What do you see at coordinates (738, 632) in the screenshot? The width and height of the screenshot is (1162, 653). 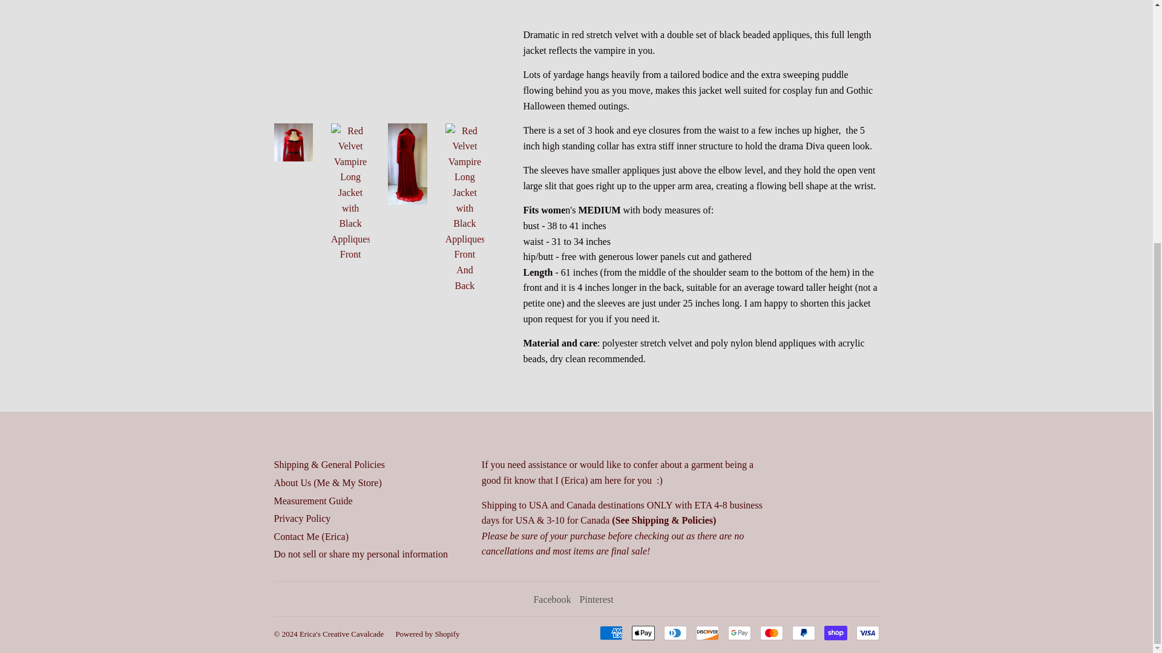 I see `Google Pay` at bounding box center [738, 632].